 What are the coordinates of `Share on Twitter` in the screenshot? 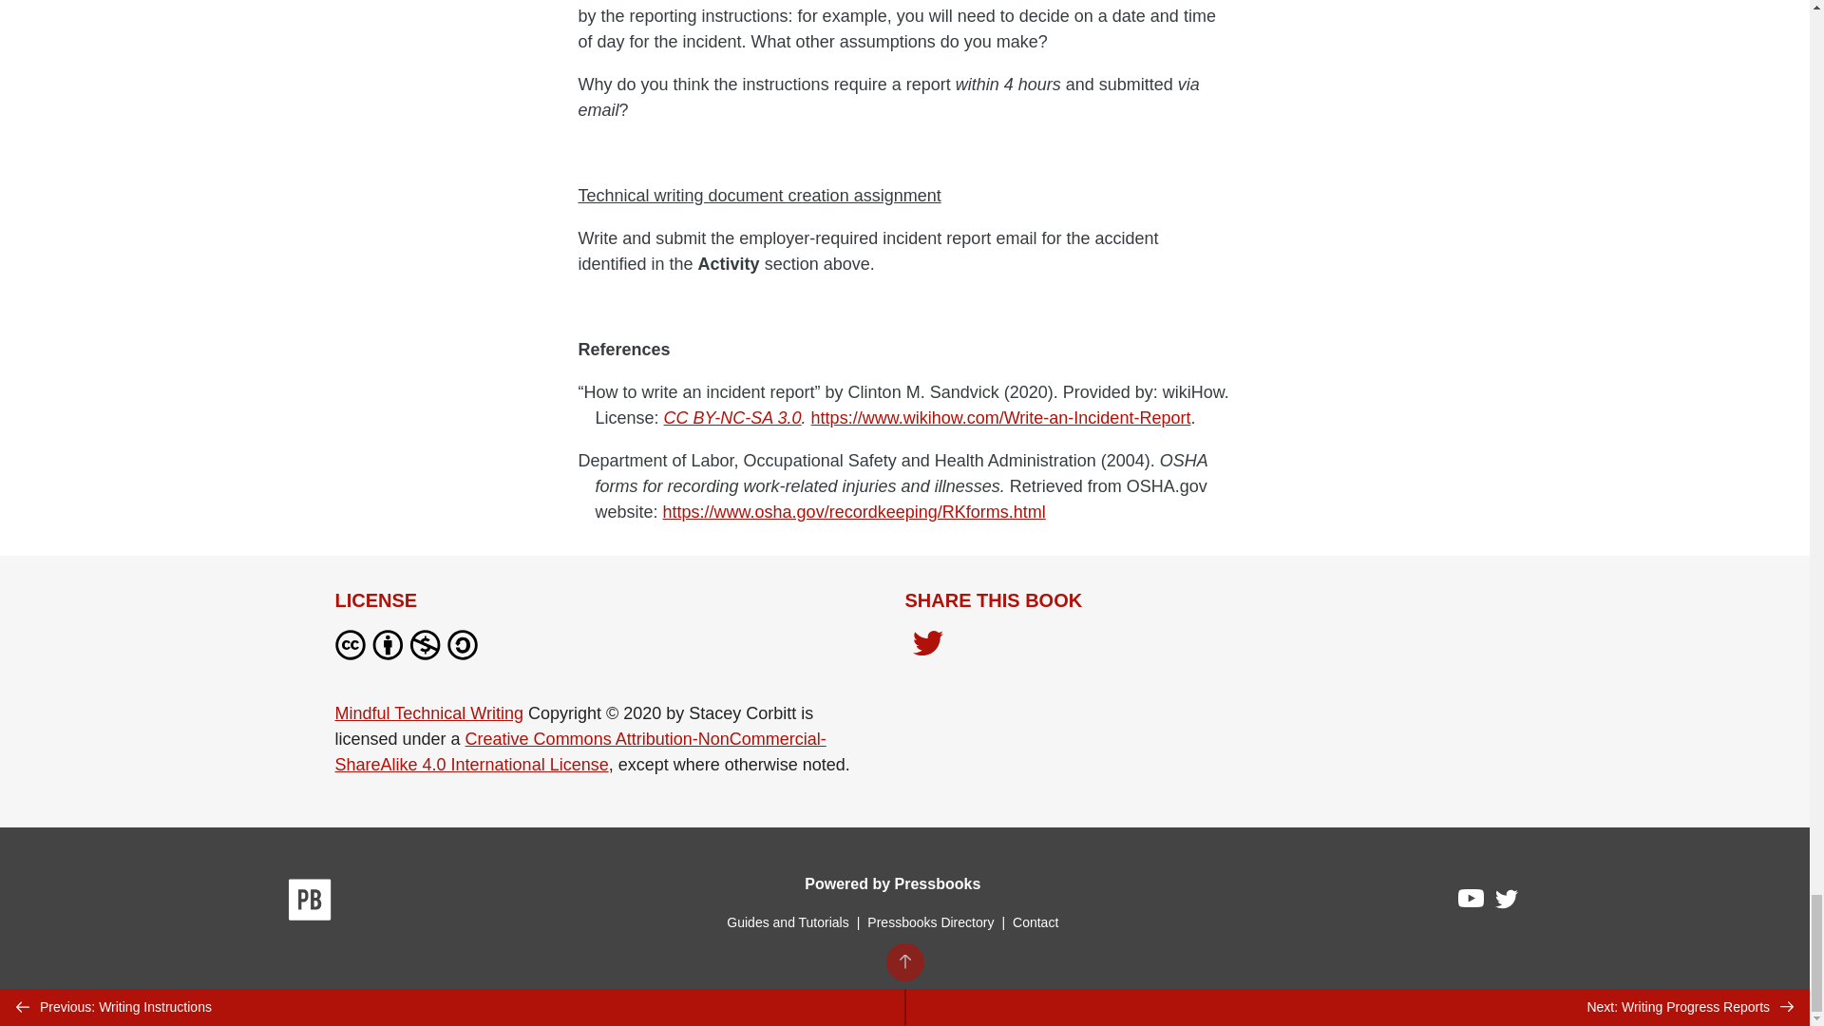 It's located at (927, 648).